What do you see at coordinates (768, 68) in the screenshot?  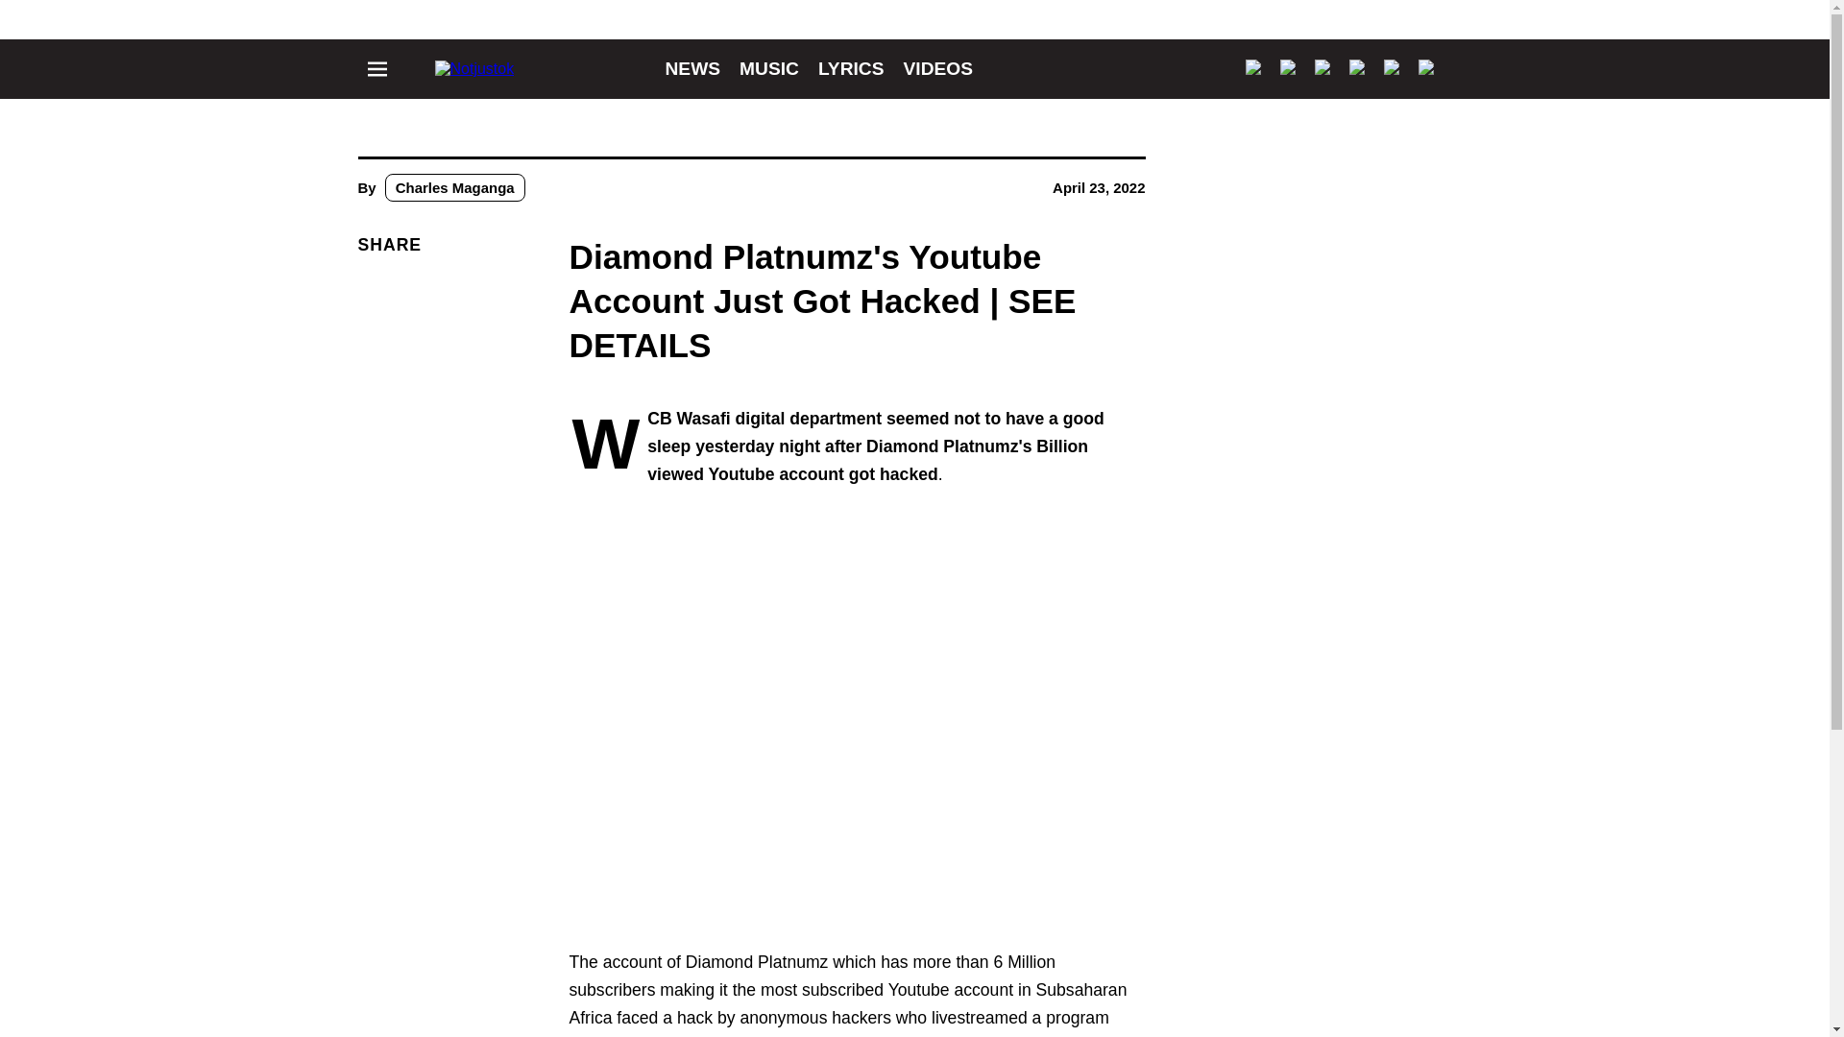 I see `MUSIC` at bounding box center [768, 68].